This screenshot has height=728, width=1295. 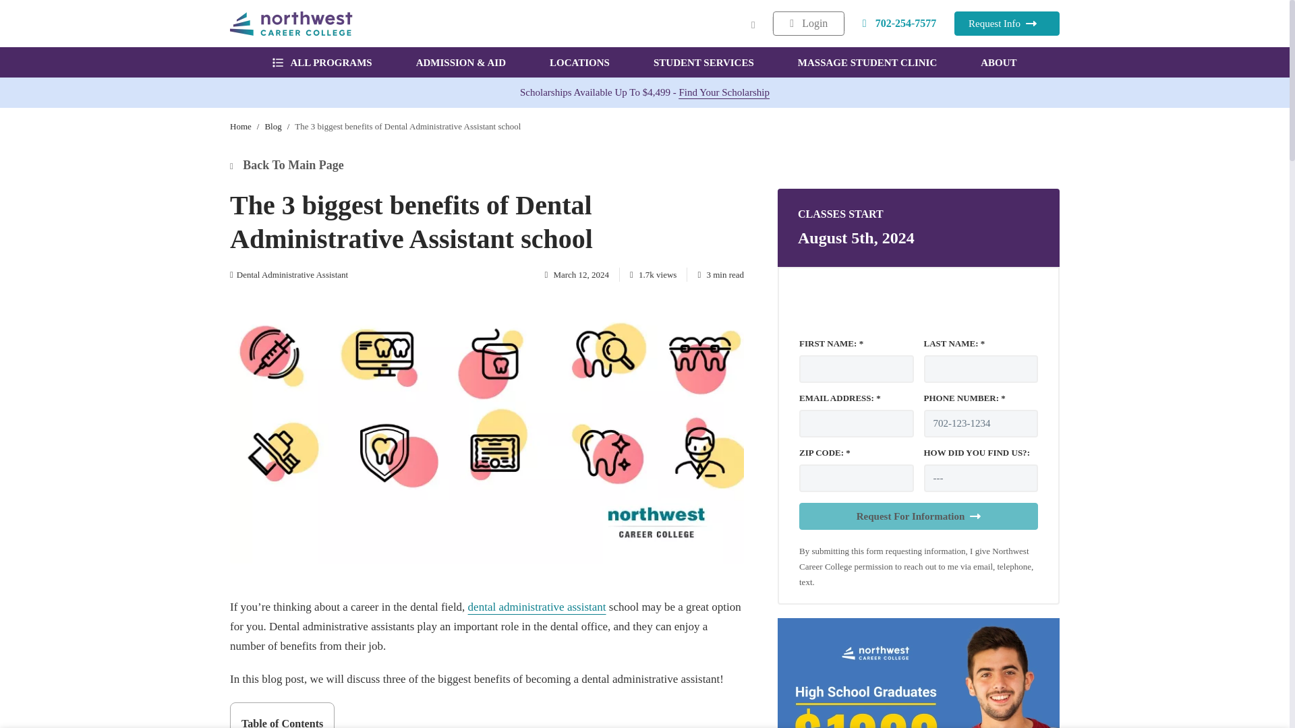 What do you see at coordinates (1006, 23) in the screenshot?
I see `Request Info` at bounding box center [1006, 23].